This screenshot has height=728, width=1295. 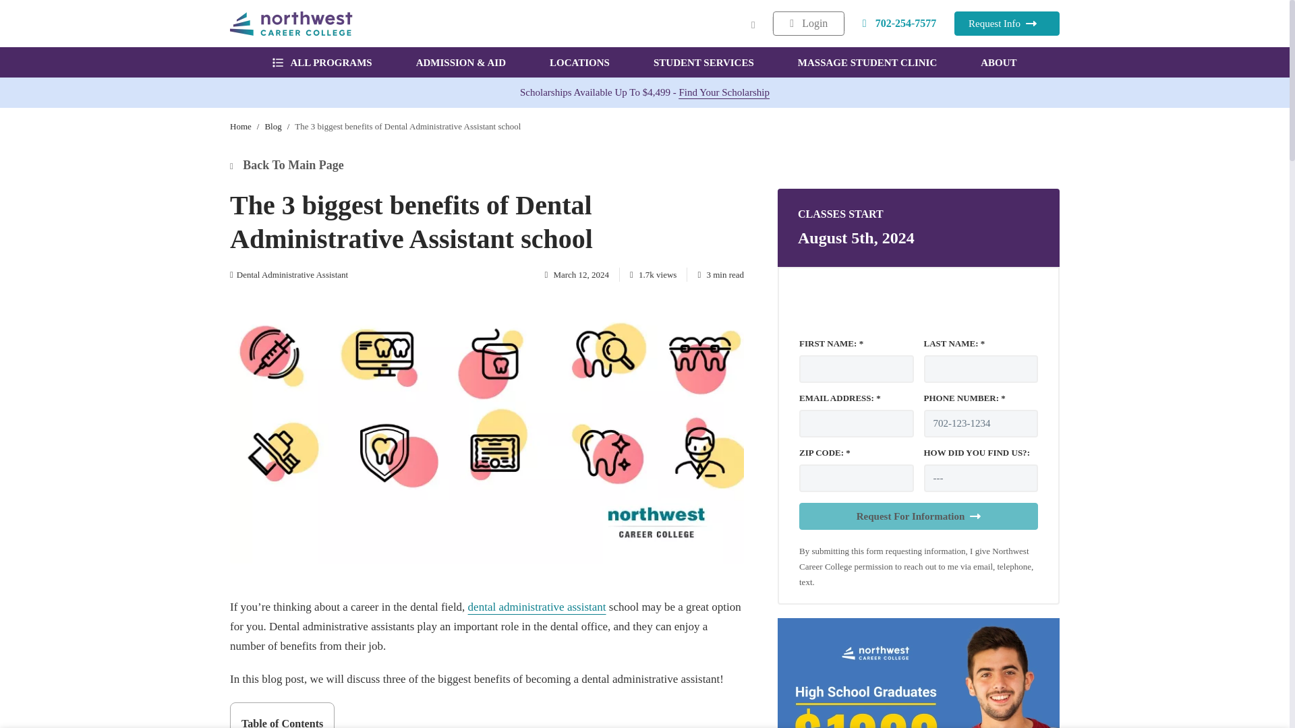 What do you see at coordinates (1006, 23) in the screenshot?
I see `Request Info` at bounding box center [1006, 23].